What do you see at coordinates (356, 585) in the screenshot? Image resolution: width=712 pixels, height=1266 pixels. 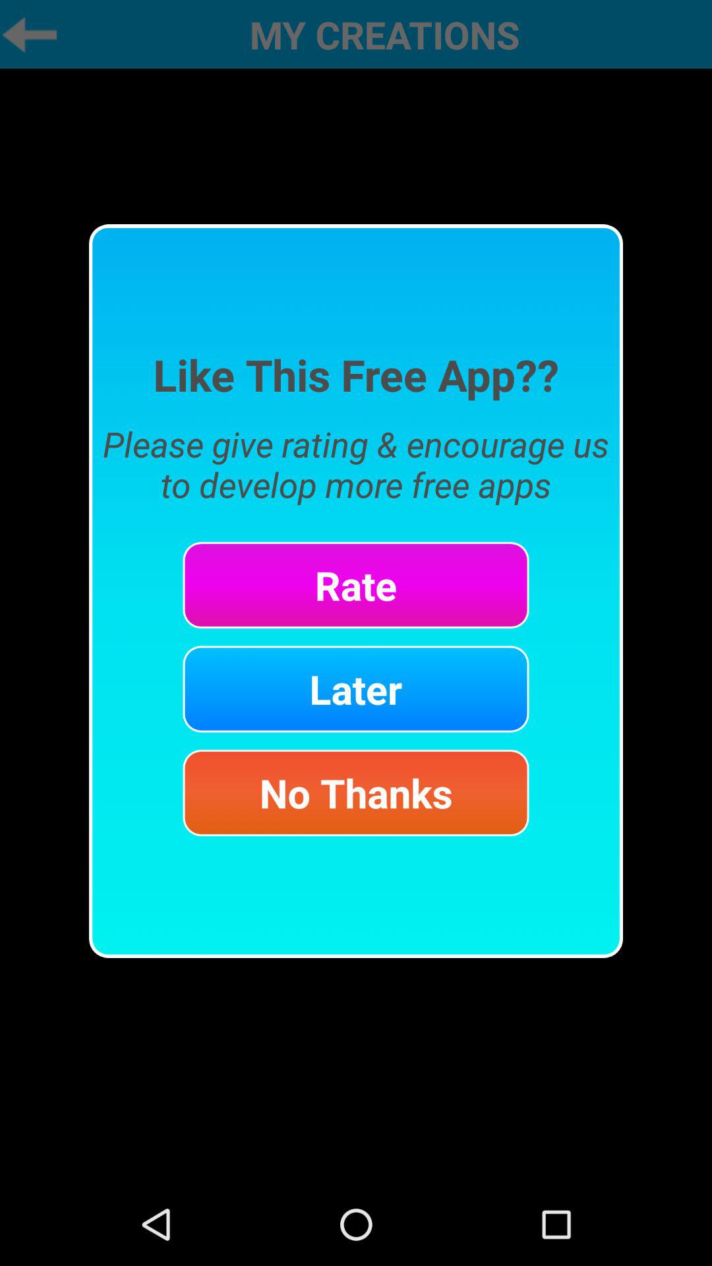 I see `scroll until rate icon` at bounding box center [356, 585].